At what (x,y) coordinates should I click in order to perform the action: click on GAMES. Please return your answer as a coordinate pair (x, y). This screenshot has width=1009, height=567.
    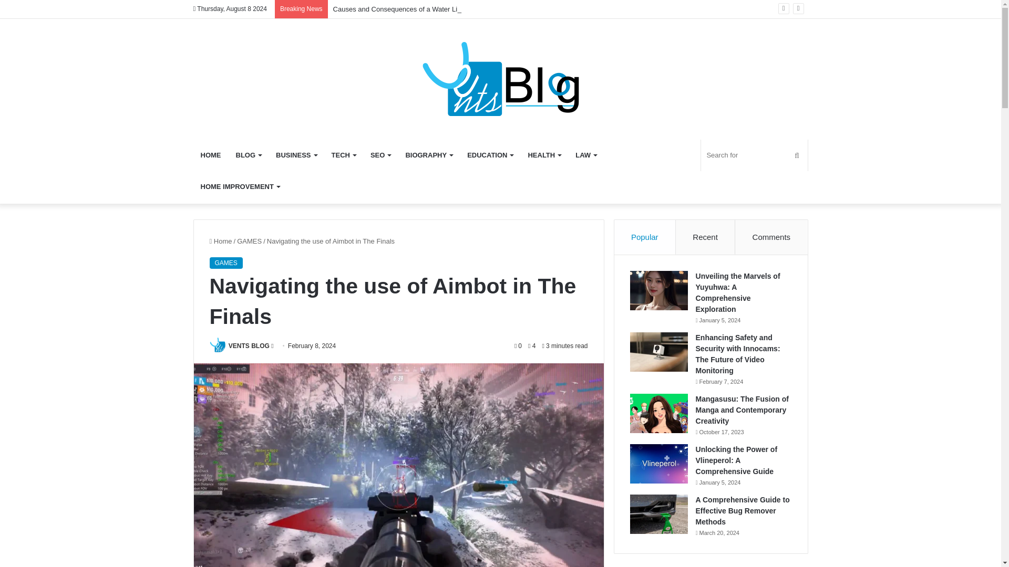
    Looking at the image, I should click on (225, 262).